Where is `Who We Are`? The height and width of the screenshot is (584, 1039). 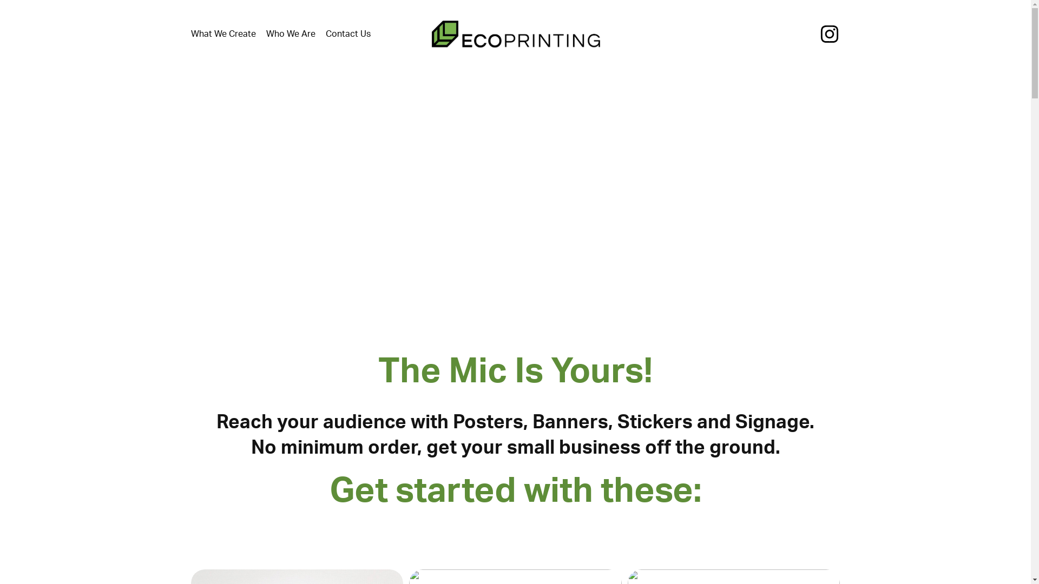 Who We Are is located at coordinates (291, 34).